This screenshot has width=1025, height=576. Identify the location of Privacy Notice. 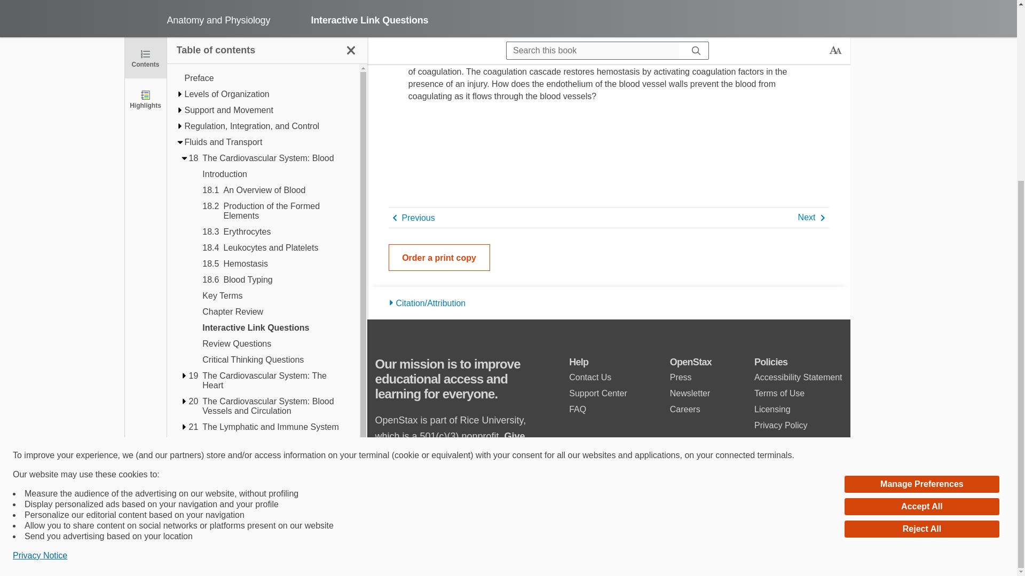
(40, 299).